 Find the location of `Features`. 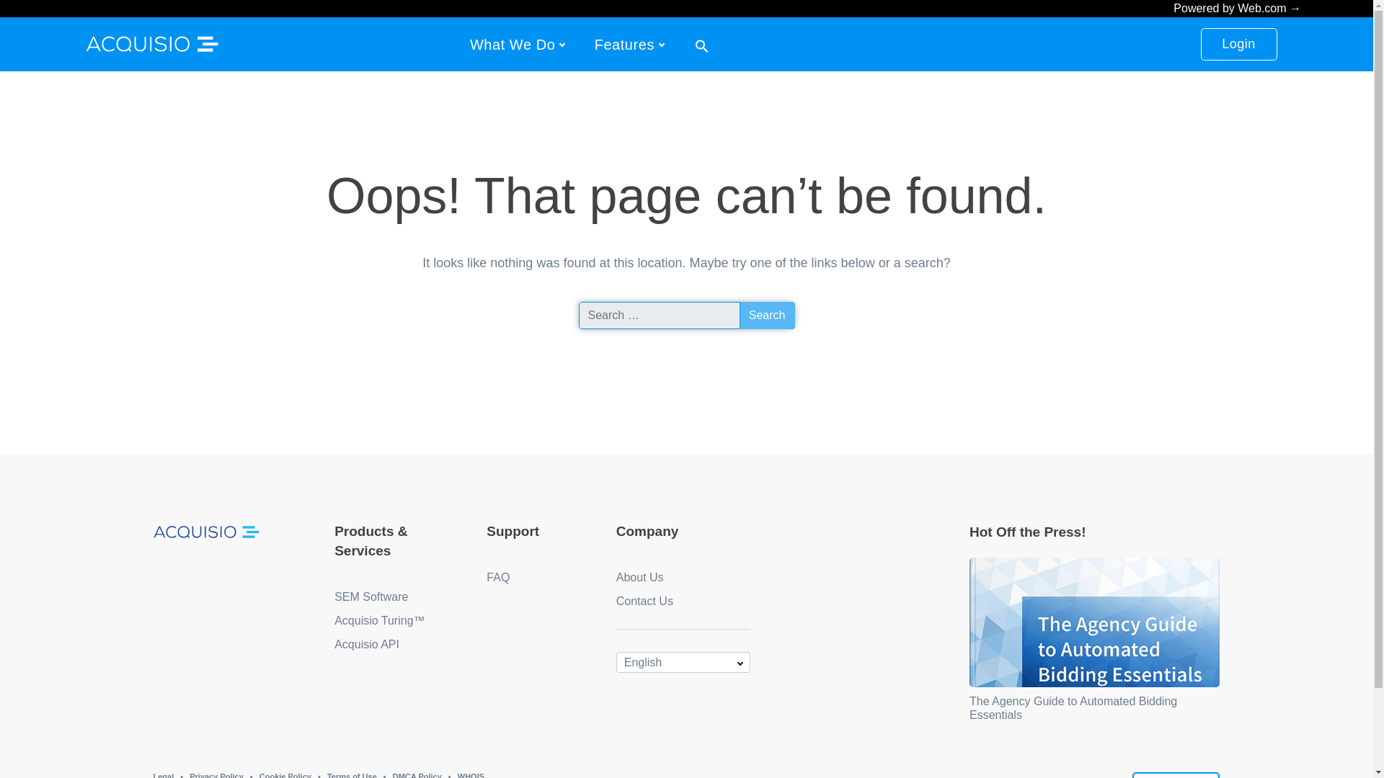

Features is located at coordinates (624, 43).